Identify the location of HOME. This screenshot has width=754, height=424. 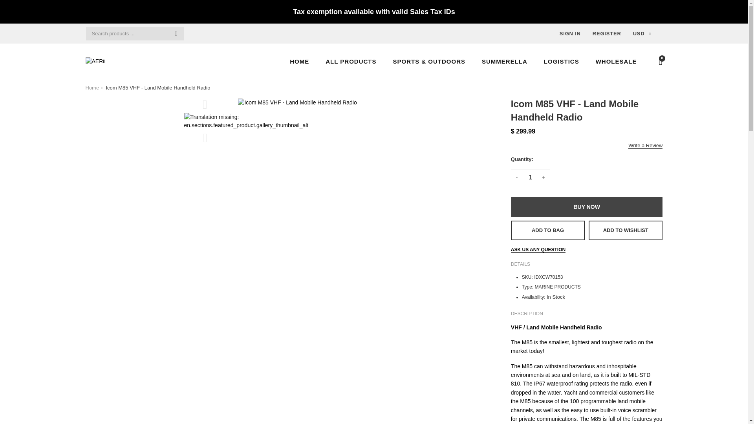
(299, 61).